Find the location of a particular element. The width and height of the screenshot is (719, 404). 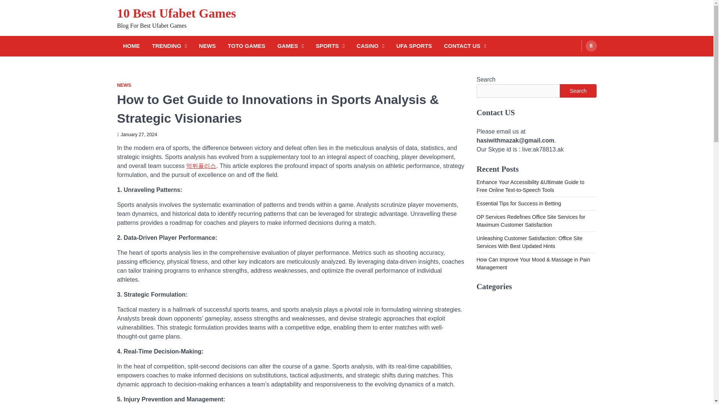

NEWS is located at coordinates (124, 85).